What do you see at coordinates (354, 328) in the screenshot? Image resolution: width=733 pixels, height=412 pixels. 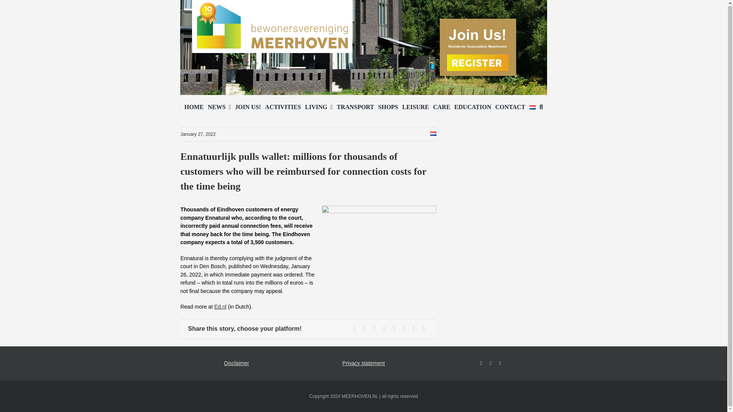 I see `Facebook` at bounding box center [354, 328].